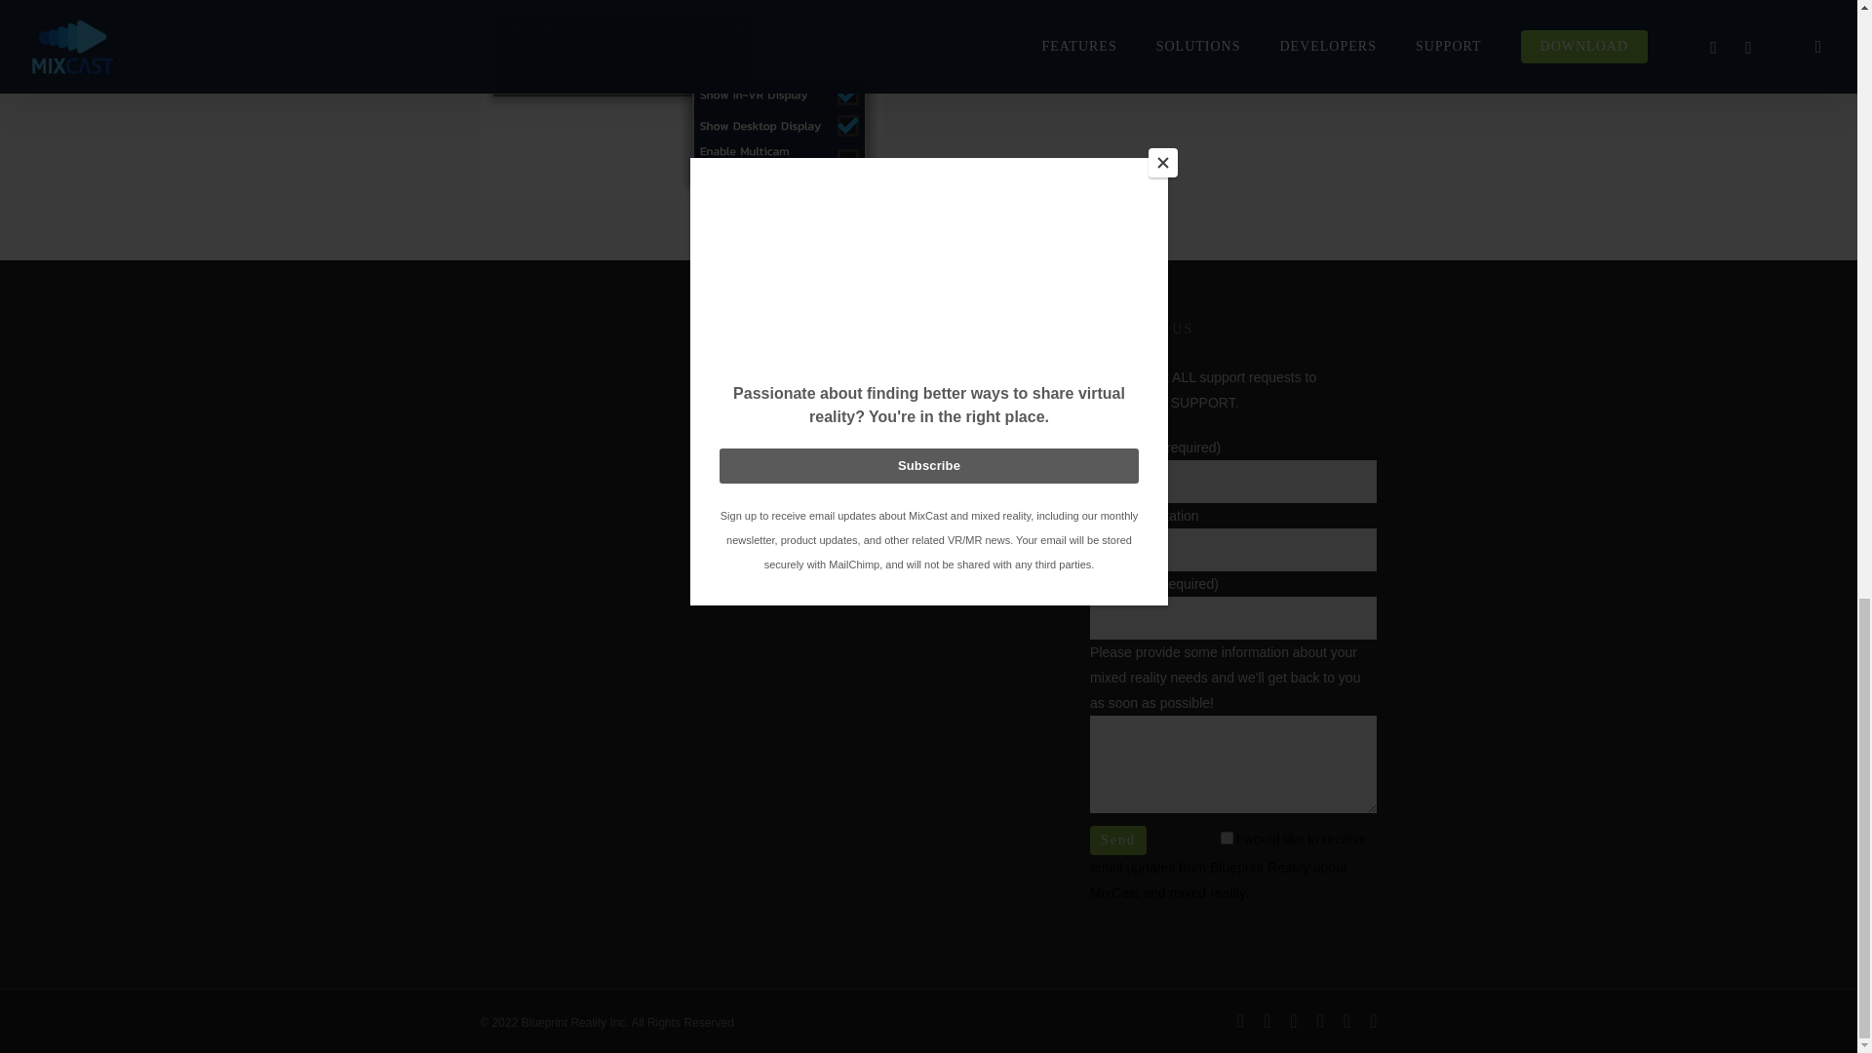 This screenshot has height=1053, width=1872. What do you see at coordinates (805, 421) in the screenshot?
I see `EULAs` at bounding box center [805, 421].